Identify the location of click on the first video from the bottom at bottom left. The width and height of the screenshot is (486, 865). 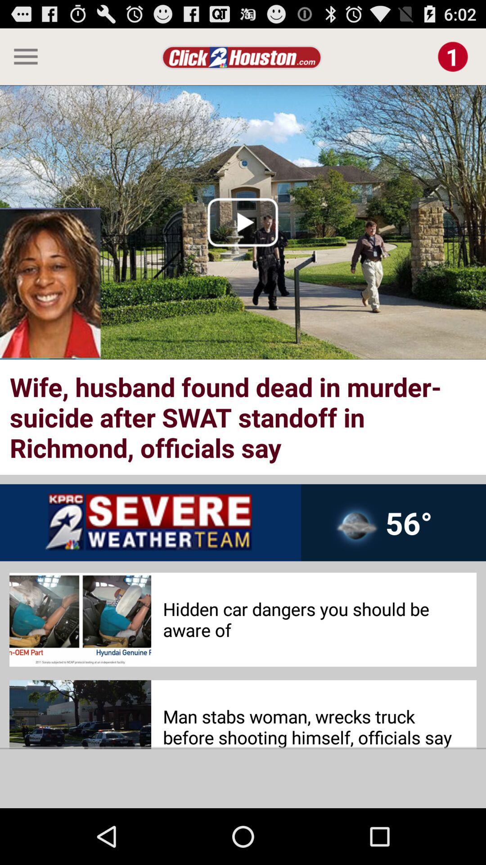
(80, 715).